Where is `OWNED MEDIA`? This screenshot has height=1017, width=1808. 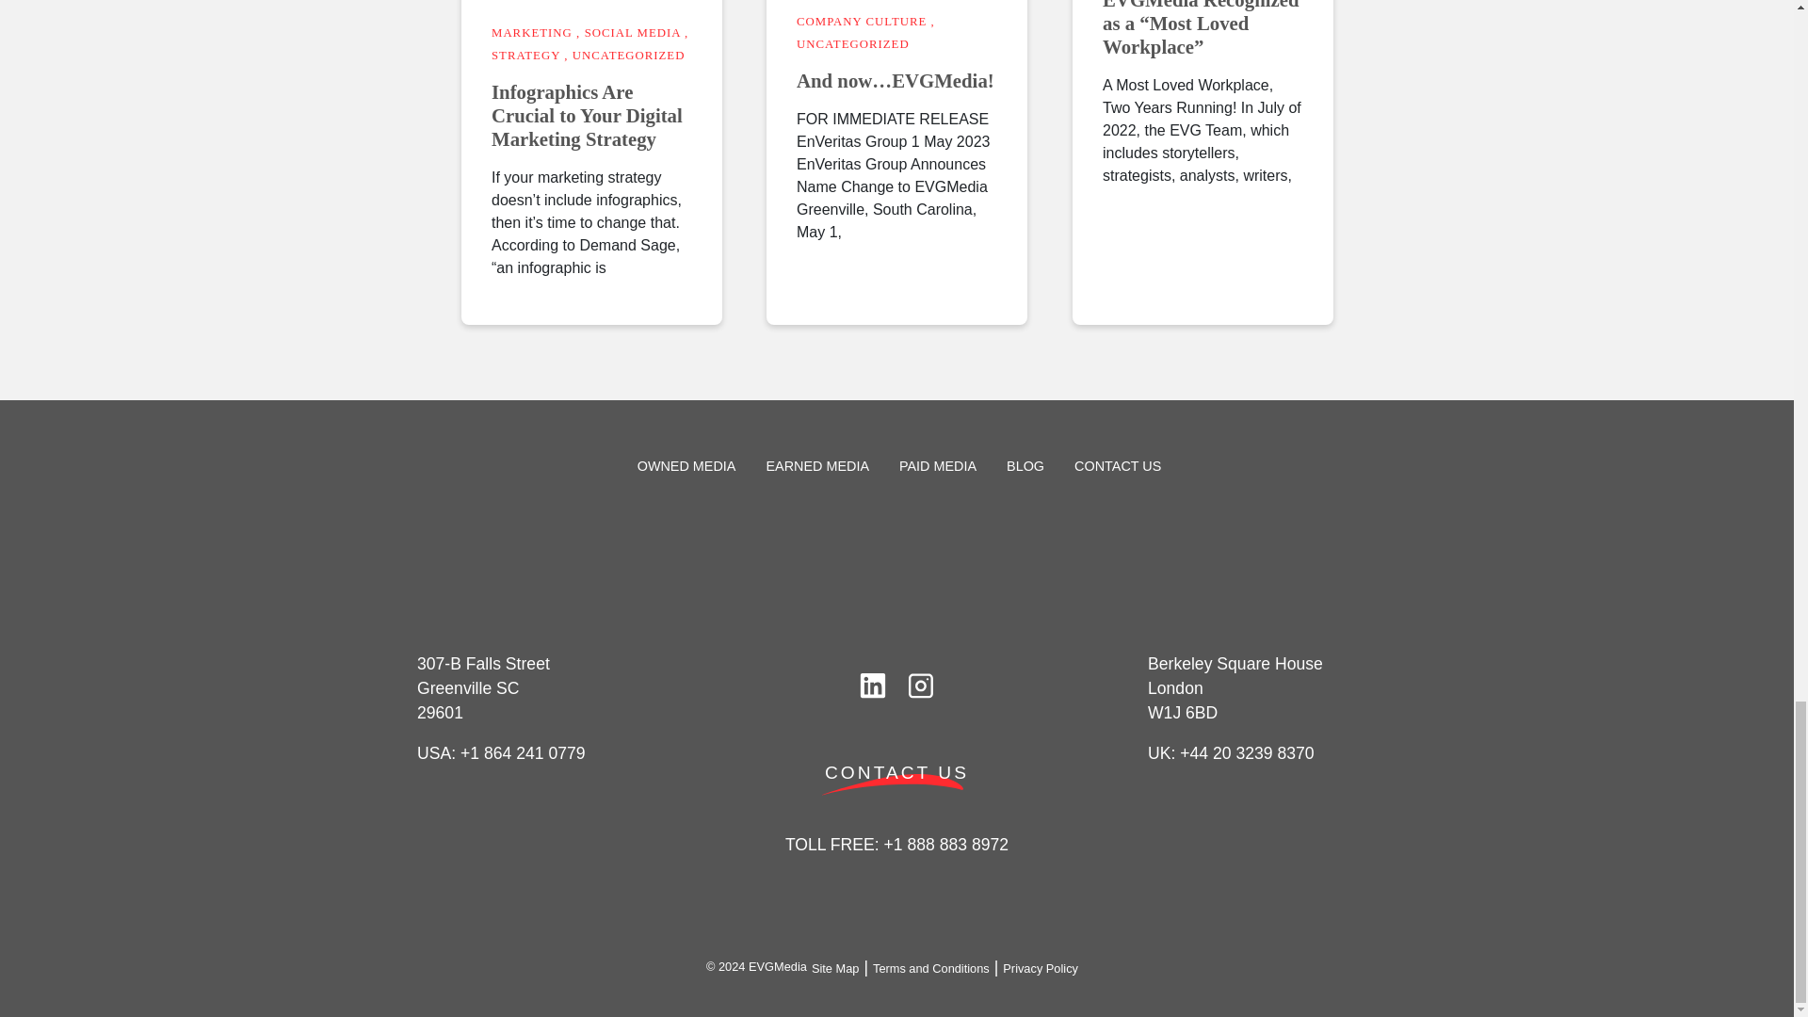 OWNED MEDIA is located at coordinates (686, 466).